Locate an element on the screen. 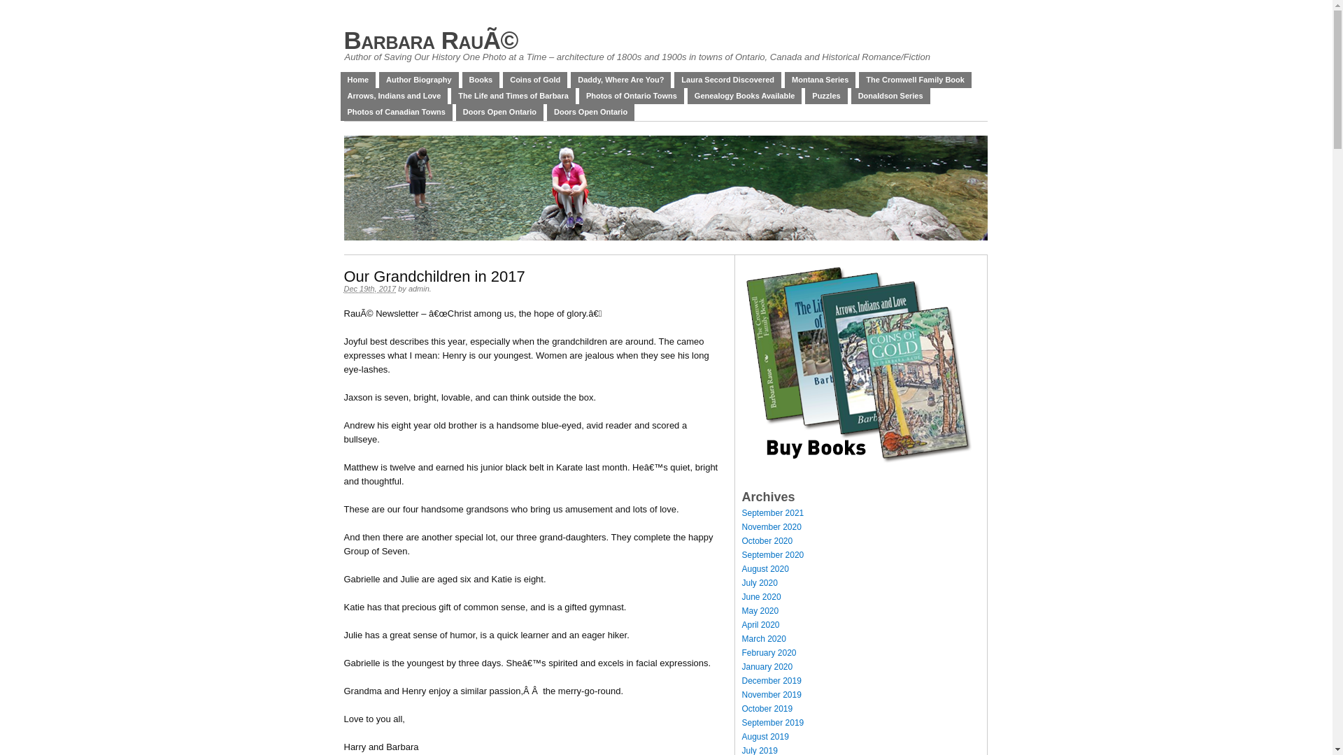 The width and height of the screenshot is (1343, 755). Coins of Gold is located at coordinates (535, 80).